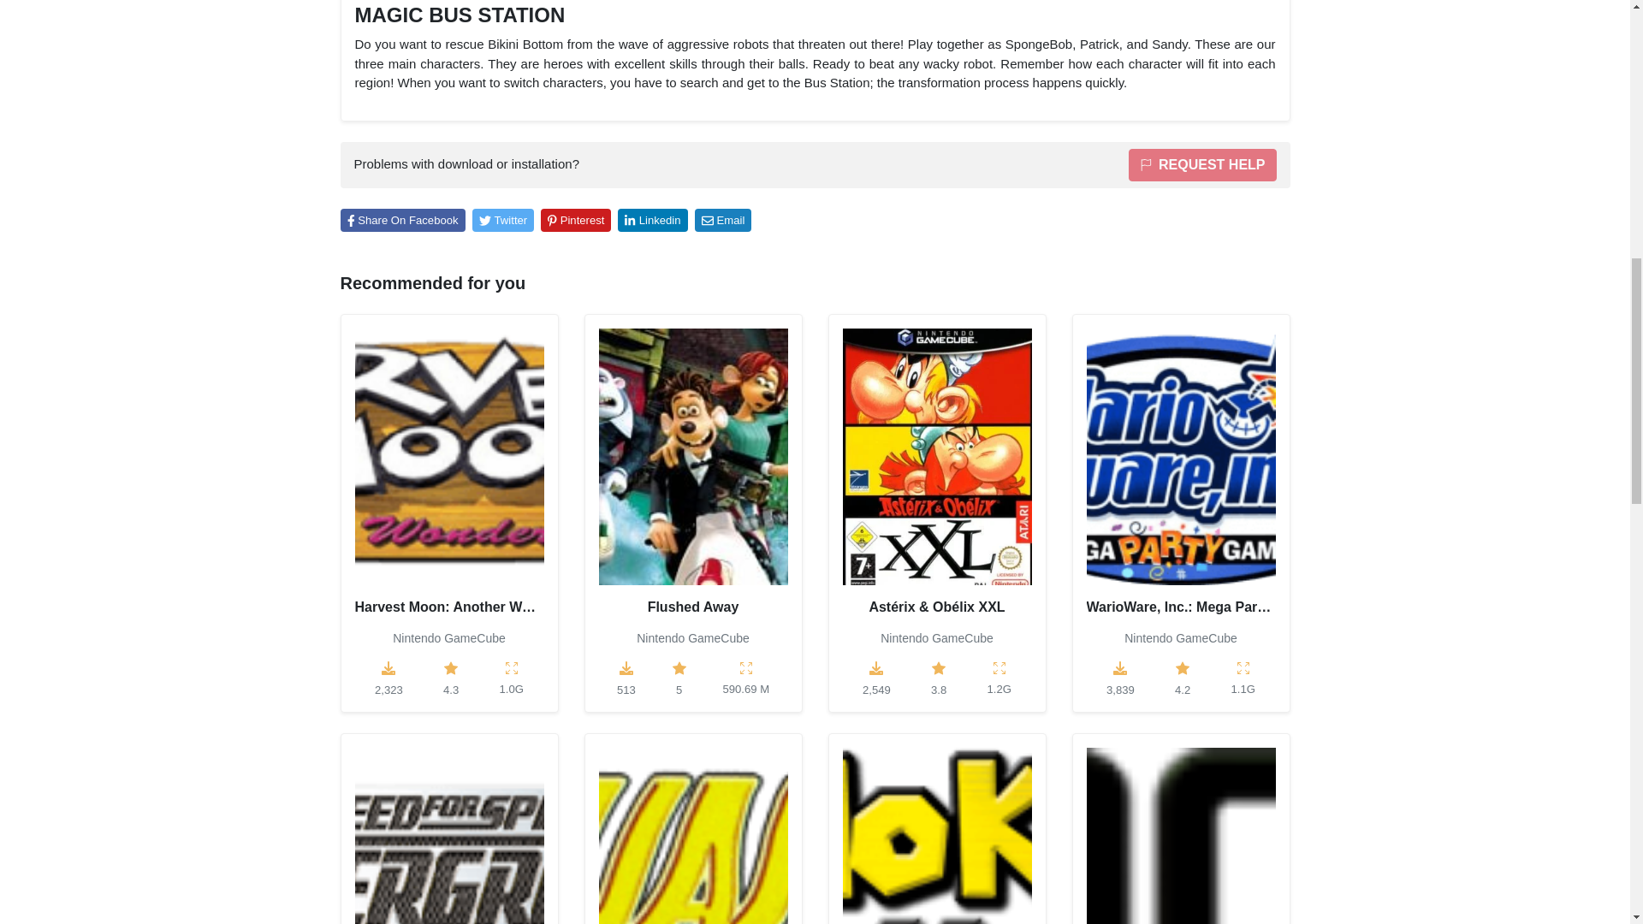  What do you see at coordinates (936, 835) in the screenshot?
I see `Mario Kart: Double Dash!!` at bounding box center [936, 835].